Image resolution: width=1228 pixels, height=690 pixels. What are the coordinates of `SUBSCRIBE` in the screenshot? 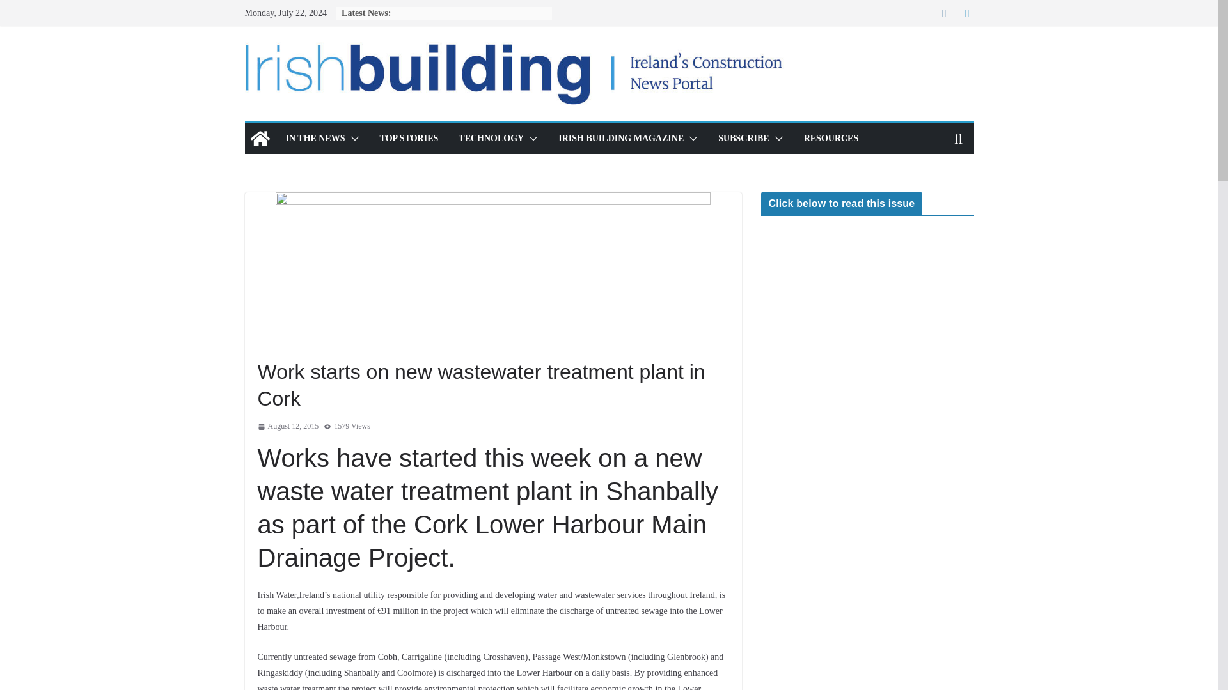 It's located at (743, 139).